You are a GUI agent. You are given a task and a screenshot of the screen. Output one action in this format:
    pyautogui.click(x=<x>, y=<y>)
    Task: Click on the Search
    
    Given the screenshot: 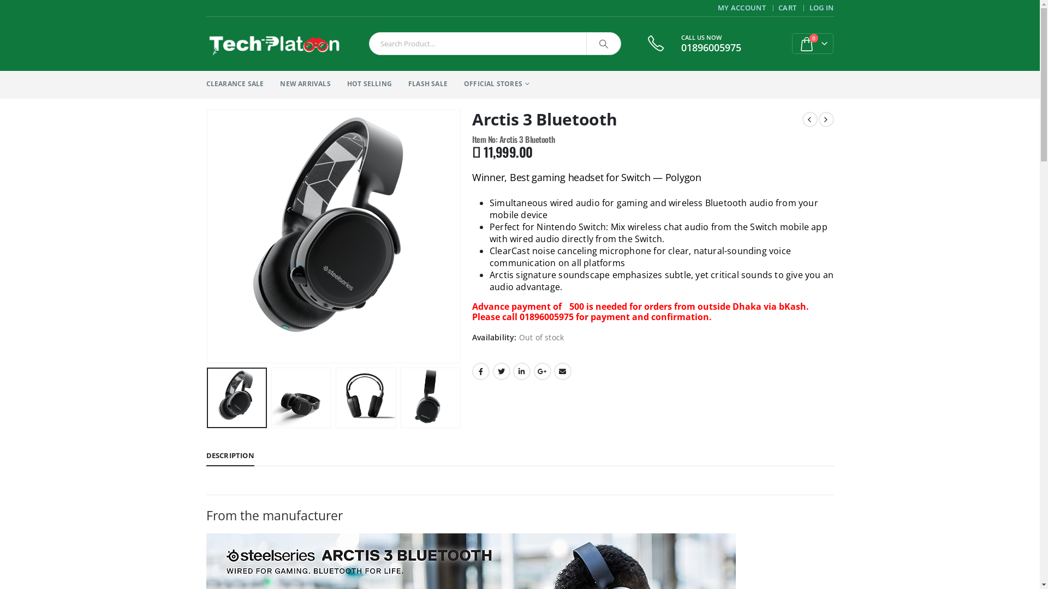 What is the action you would take?
    pyautogui.click(x=604, y=44)
    